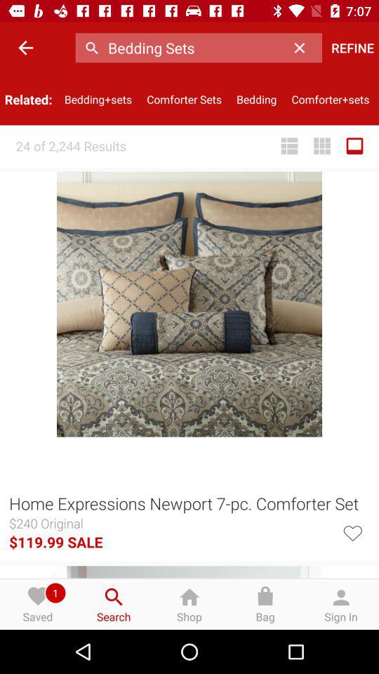 Image resolution: width=379 pixels, height=674 pixels. I want to click on choose the item next to the refine item, so click(303, 48).